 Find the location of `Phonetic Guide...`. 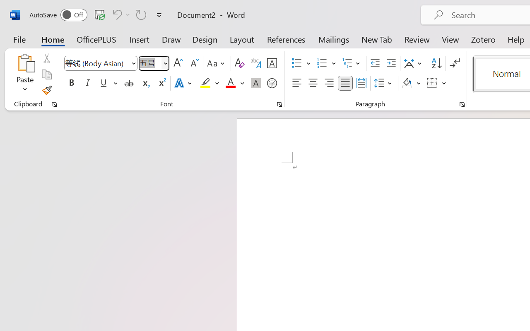

Phonetic Guide... is located at coordinates (256, 63).